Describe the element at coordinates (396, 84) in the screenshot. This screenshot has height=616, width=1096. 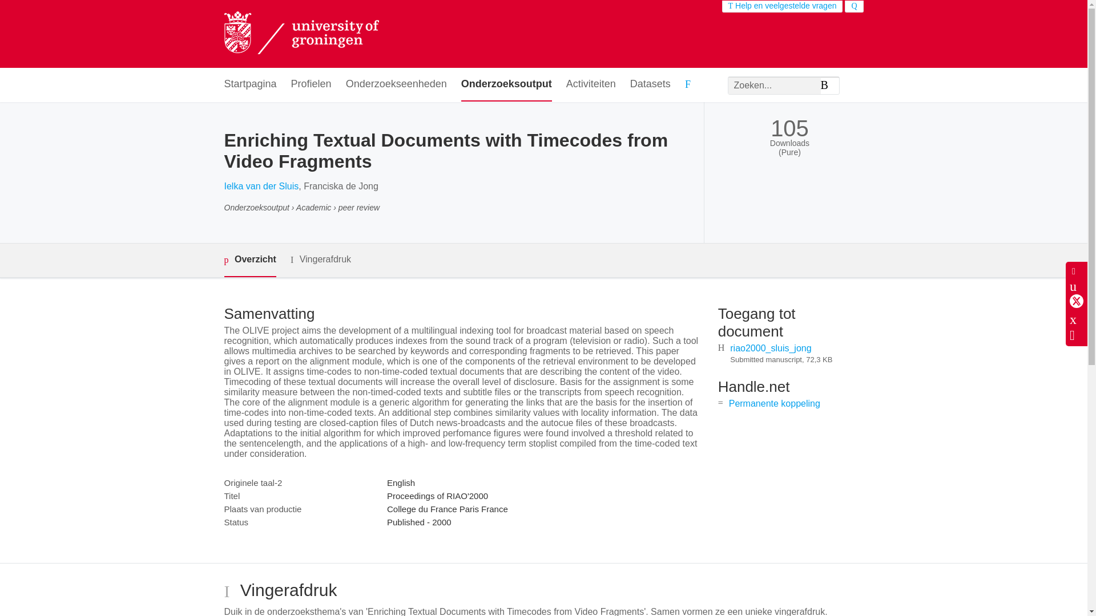
I see `Onderzoekseenheden` at that location.